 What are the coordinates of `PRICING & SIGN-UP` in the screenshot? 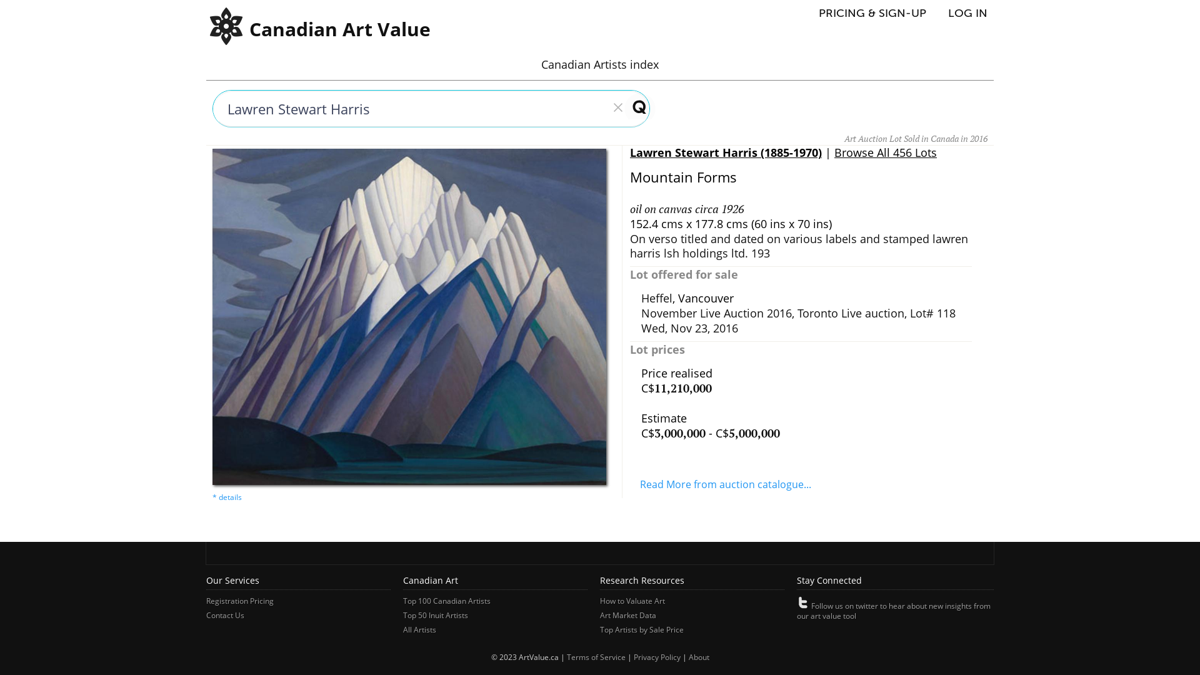 It's located at (879, 13).